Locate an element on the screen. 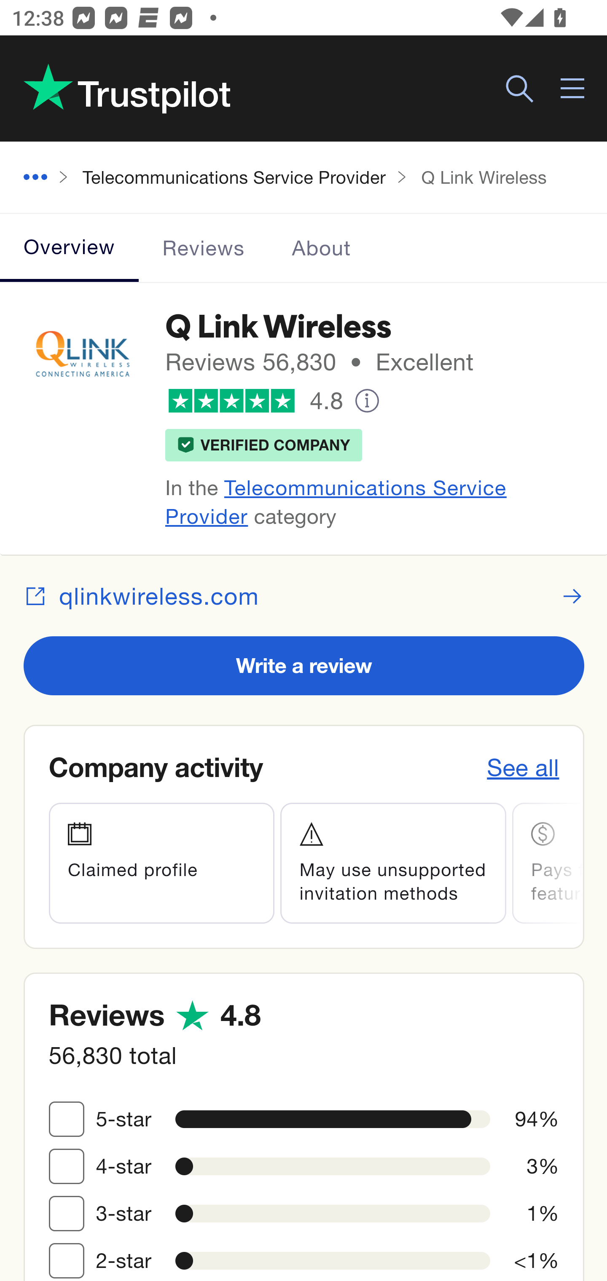 The width and height of the screenshot is (607, 1281). 3-star 1% is located at coordinates (67, 1213).